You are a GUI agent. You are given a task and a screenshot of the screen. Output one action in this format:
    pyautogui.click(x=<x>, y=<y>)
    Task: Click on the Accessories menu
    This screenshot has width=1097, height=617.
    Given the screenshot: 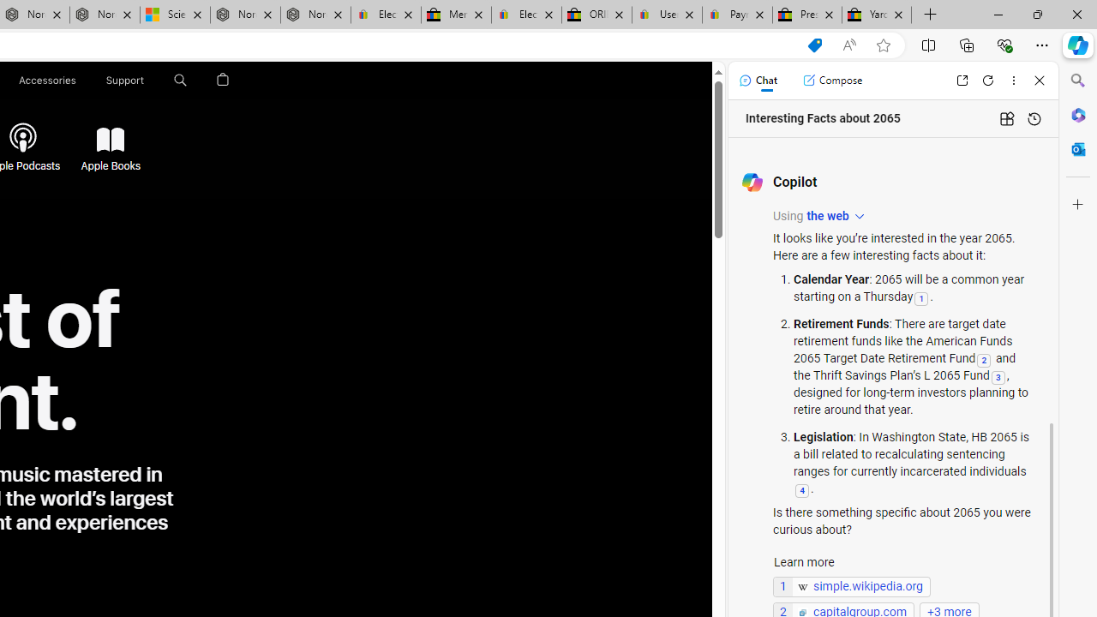 What is the action you would take?
    pyautogui.click(x=79, y=81)
    